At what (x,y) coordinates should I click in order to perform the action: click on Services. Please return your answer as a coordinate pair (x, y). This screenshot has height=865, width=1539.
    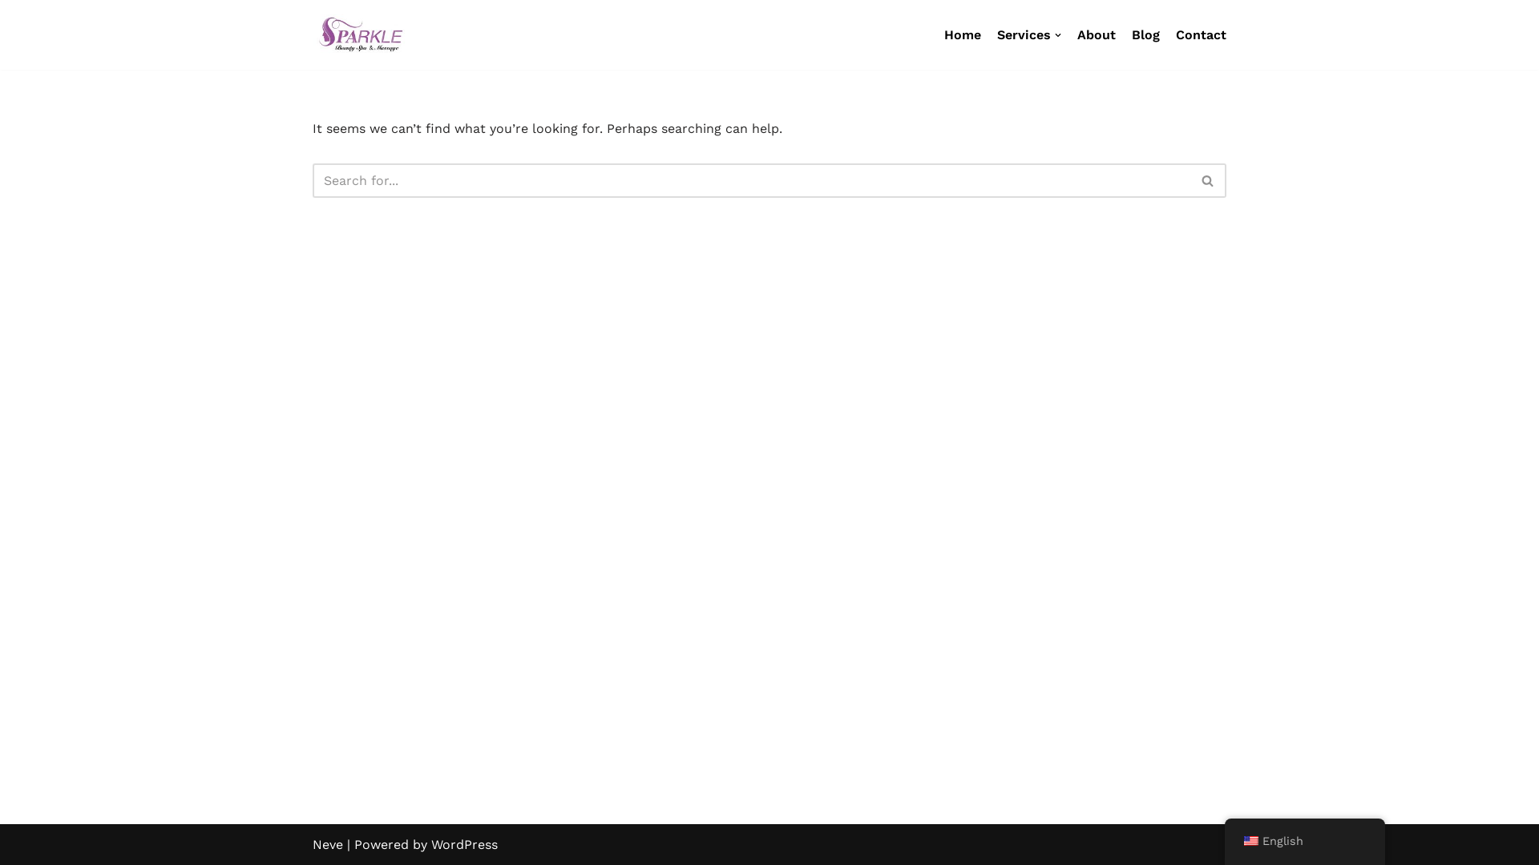
    Looking at the image, I should click on (1029, 35).